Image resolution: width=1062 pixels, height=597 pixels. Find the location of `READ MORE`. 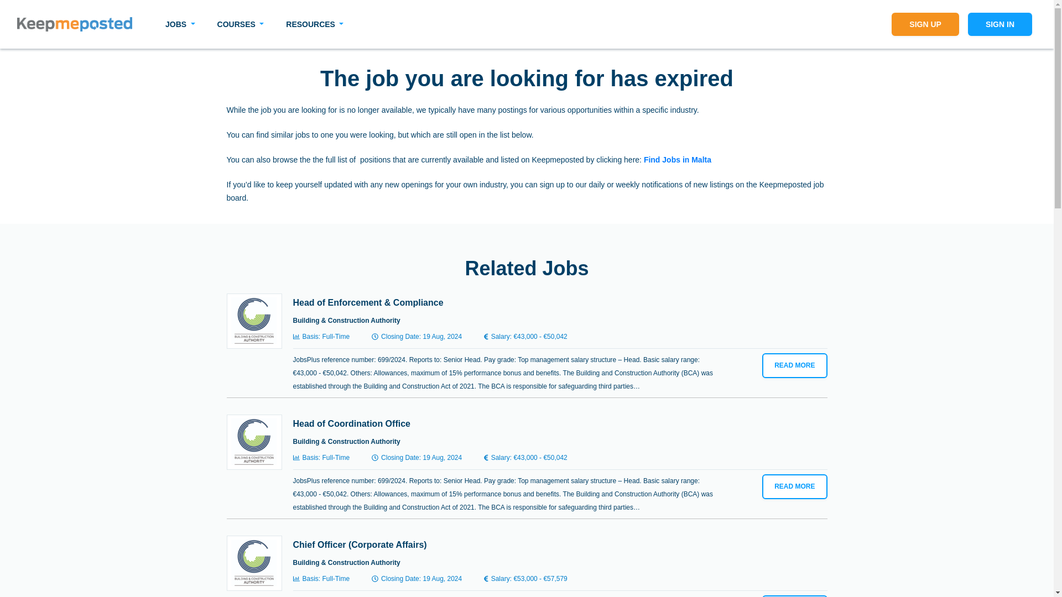

READ MORE is located at coordinates (794, 365).